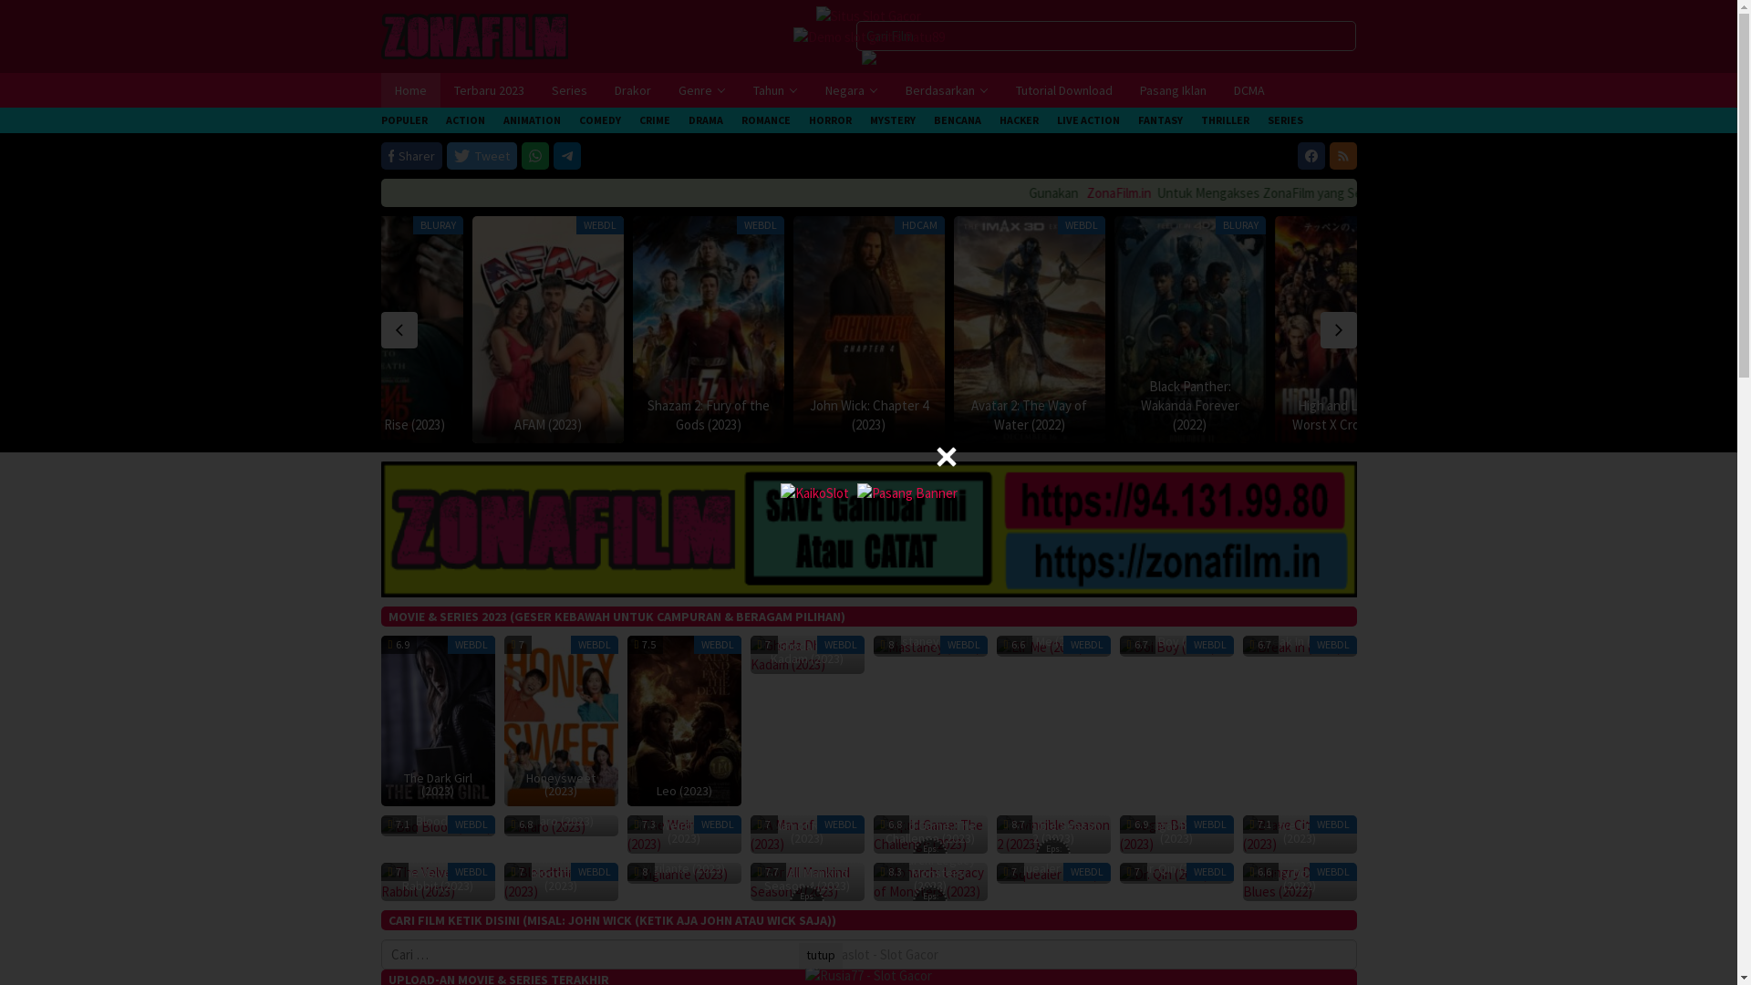  What do you see at coordinates (548, 330) in the screenshot?
I see `Permalink ke: Hidden Strike (2023)` at bounding box center [548, 330].